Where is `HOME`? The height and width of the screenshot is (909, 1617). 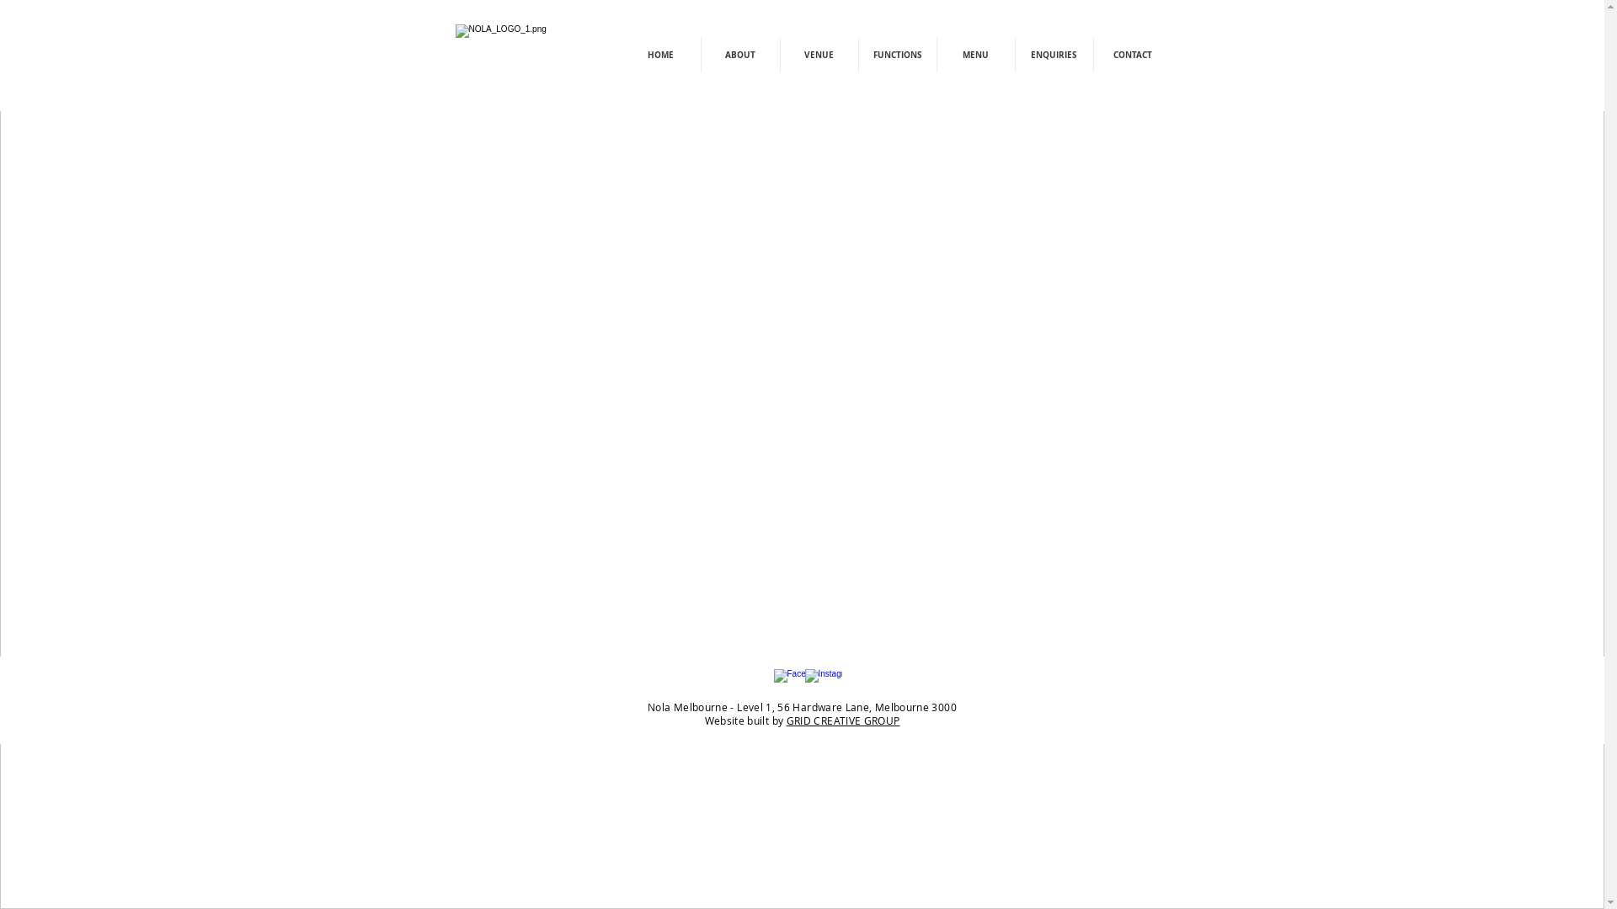
HOME is located at coordinates (661, 56).